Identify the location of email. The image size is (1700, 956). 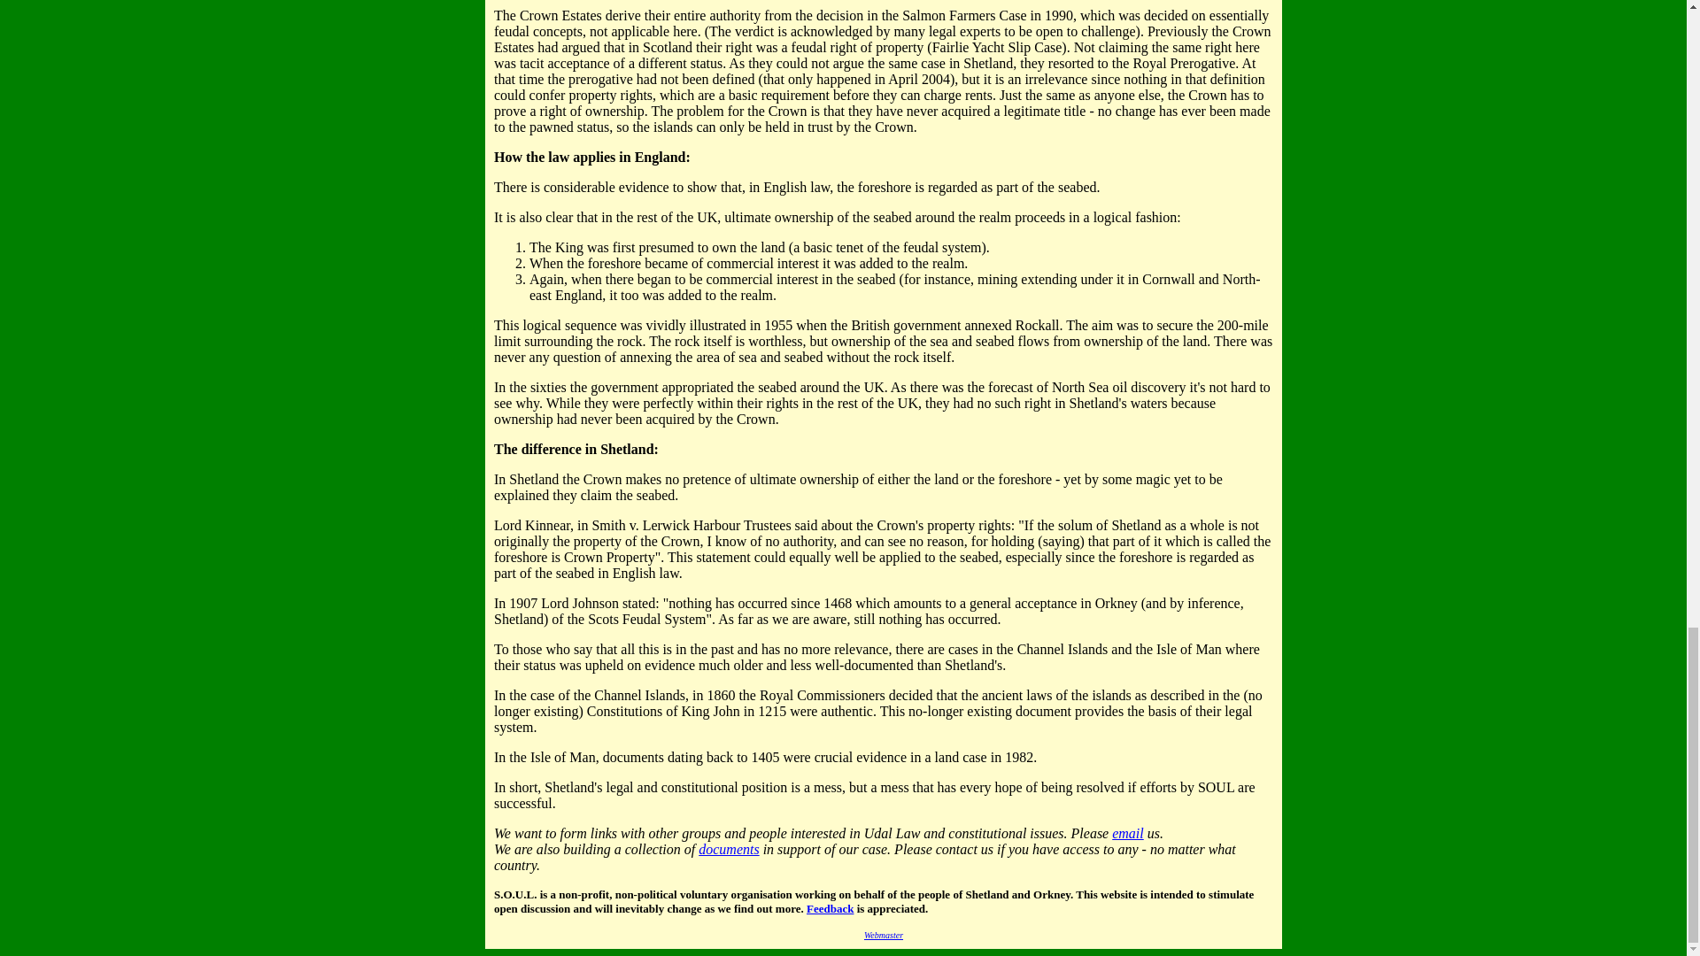
(1128, 834).